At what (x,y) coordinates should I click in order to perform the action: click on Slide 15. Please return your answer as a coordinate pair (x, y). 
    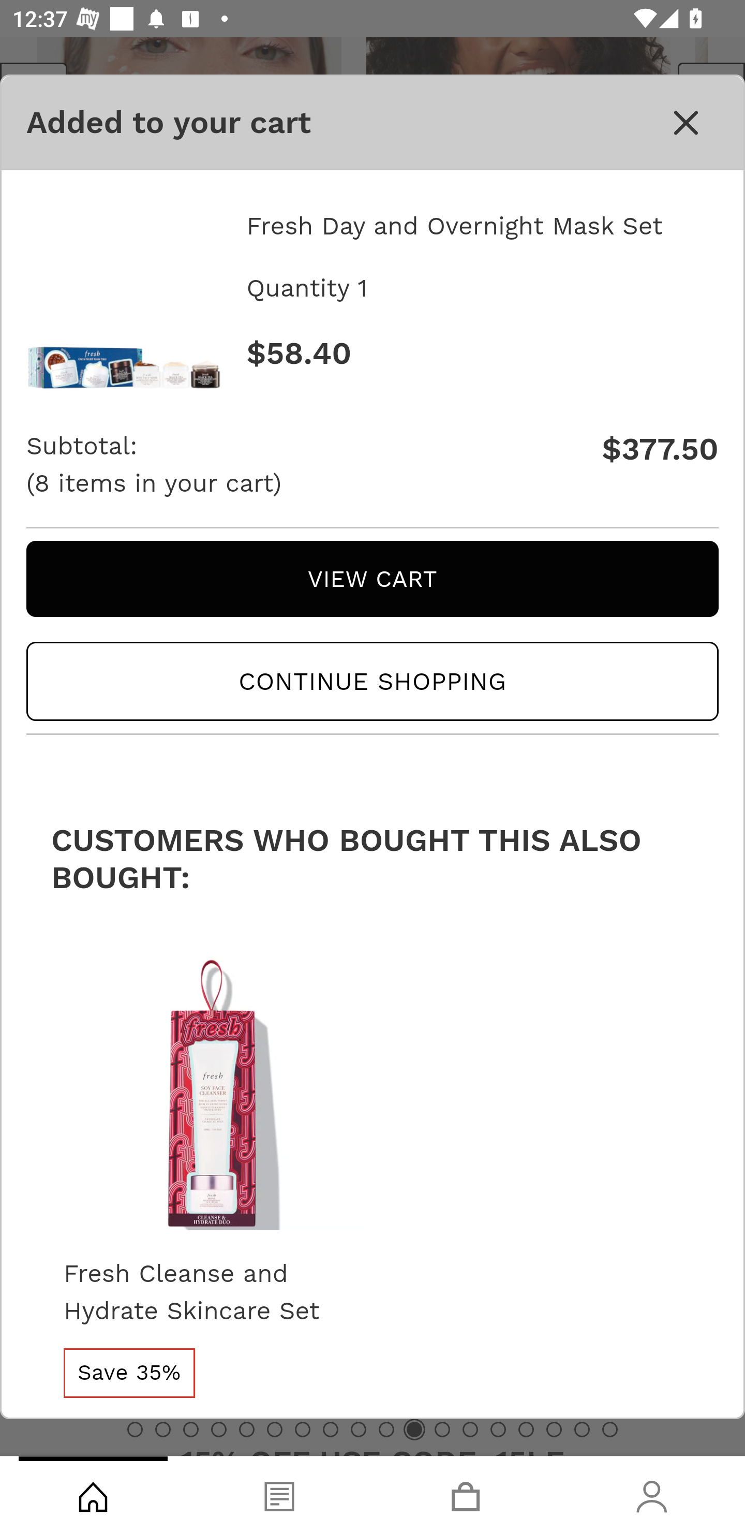
    Looking at the image, I should click on (526, 1429).